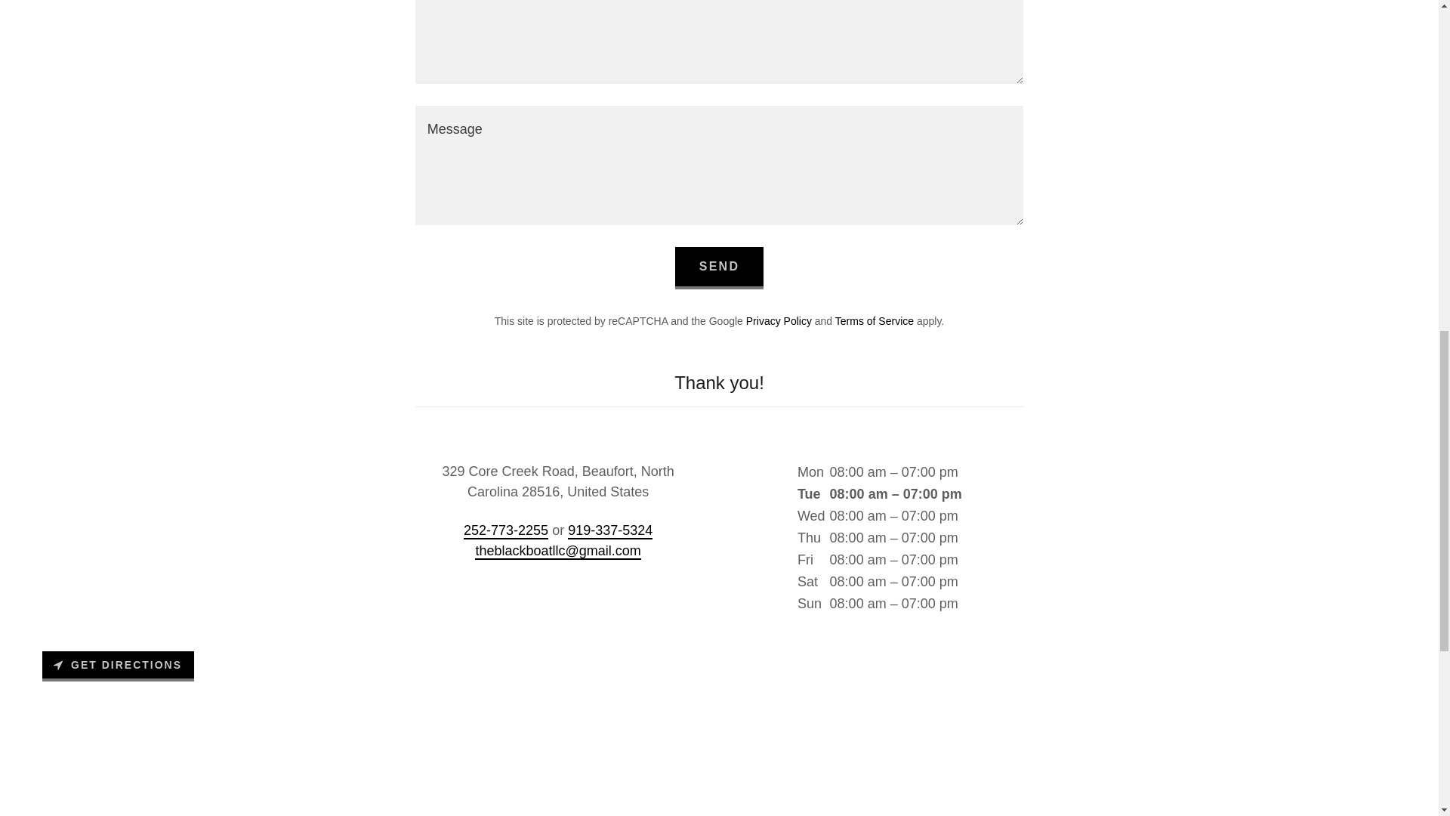 This screenshot has width=1450, height=816. What do you see at coordinates (118, 666) in the screenshot?
I see `GET DIRECTIONS` at bounding box center [118, 666].